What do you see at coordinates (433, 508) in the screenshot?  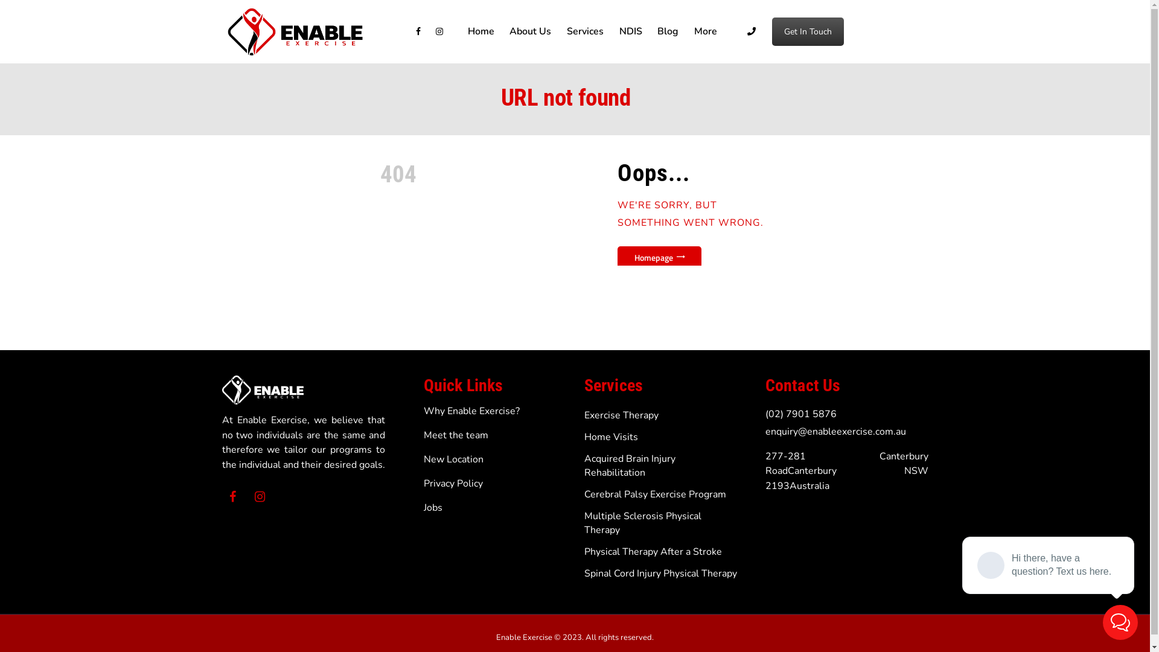 I see `Jobs` at bounding box center [433, 508].